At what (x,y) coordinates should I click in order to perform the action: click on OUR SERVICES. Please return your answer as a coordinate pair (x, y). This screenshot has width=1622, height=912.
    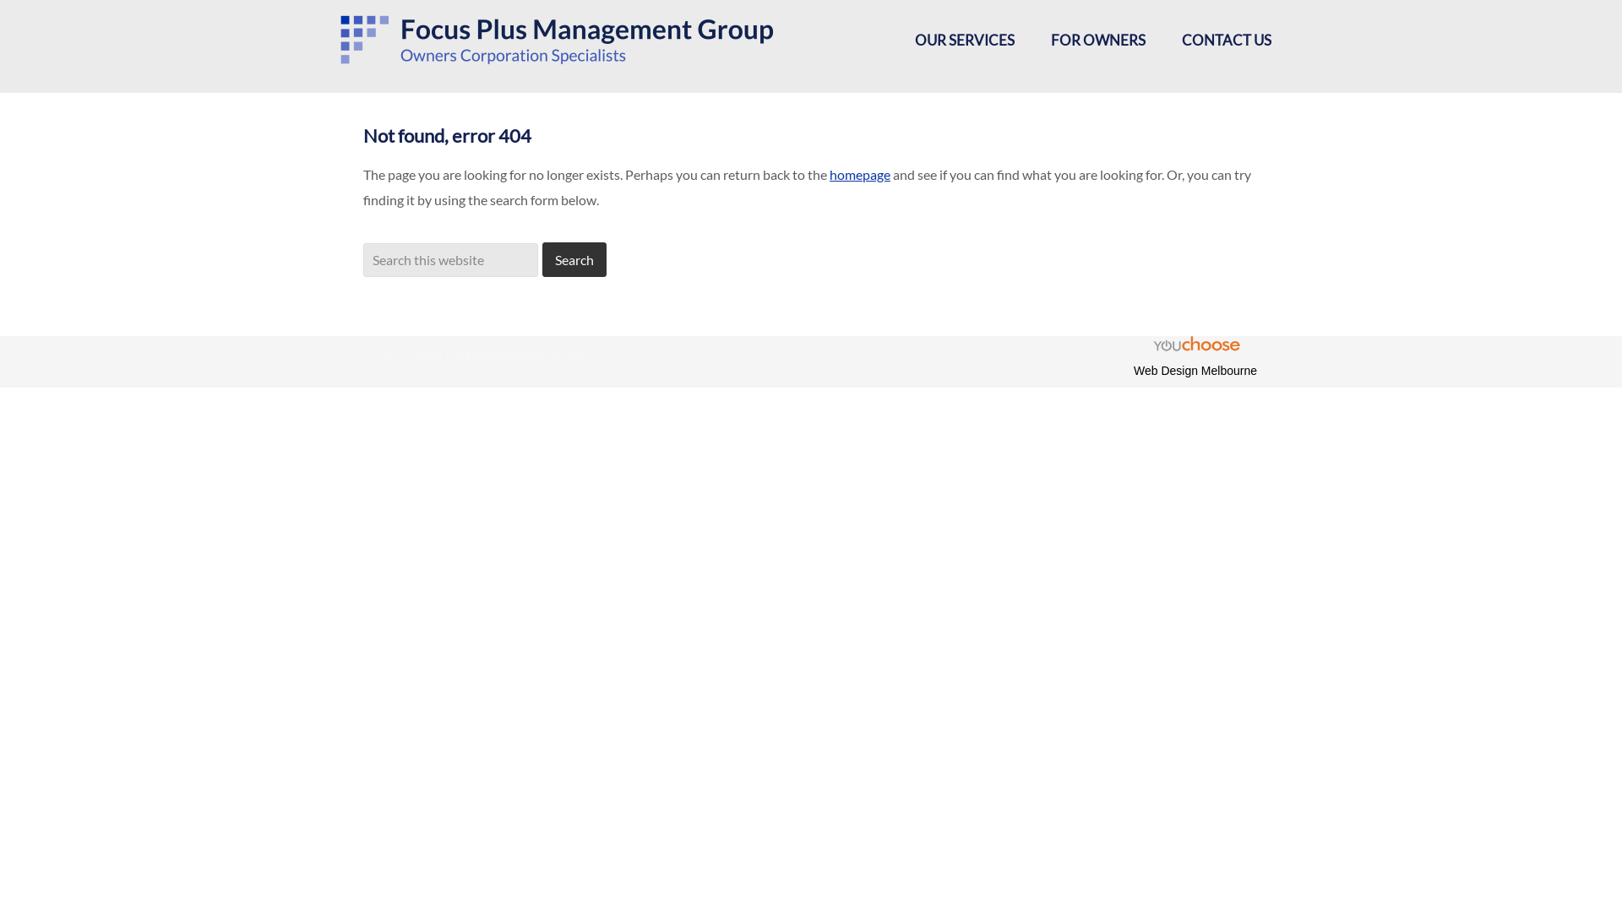
    Looking at the image, I should click on (969, 41).